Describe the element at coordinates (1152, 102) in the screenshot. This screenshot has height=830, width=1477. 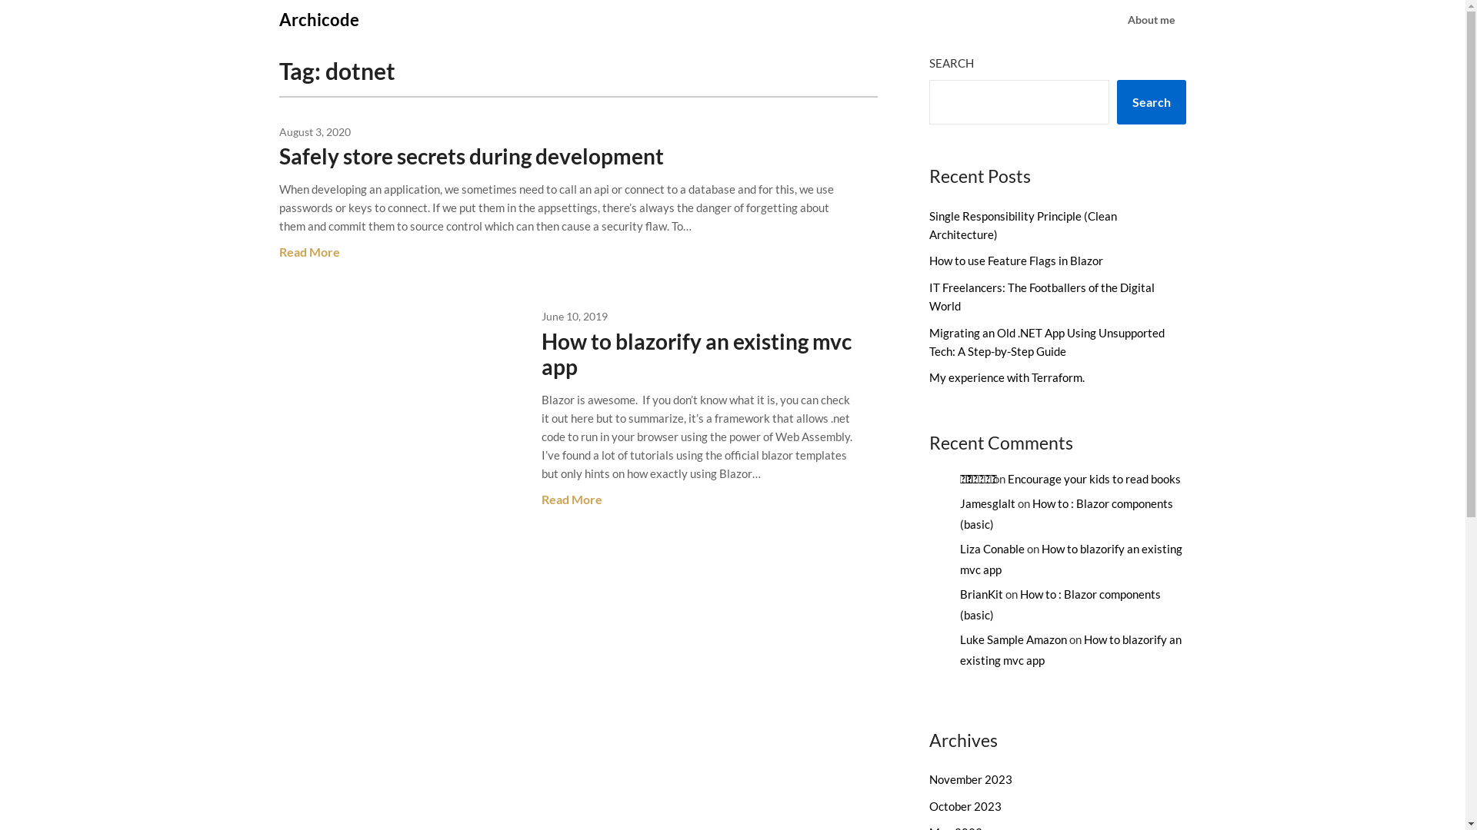
I see `Search` at that location.